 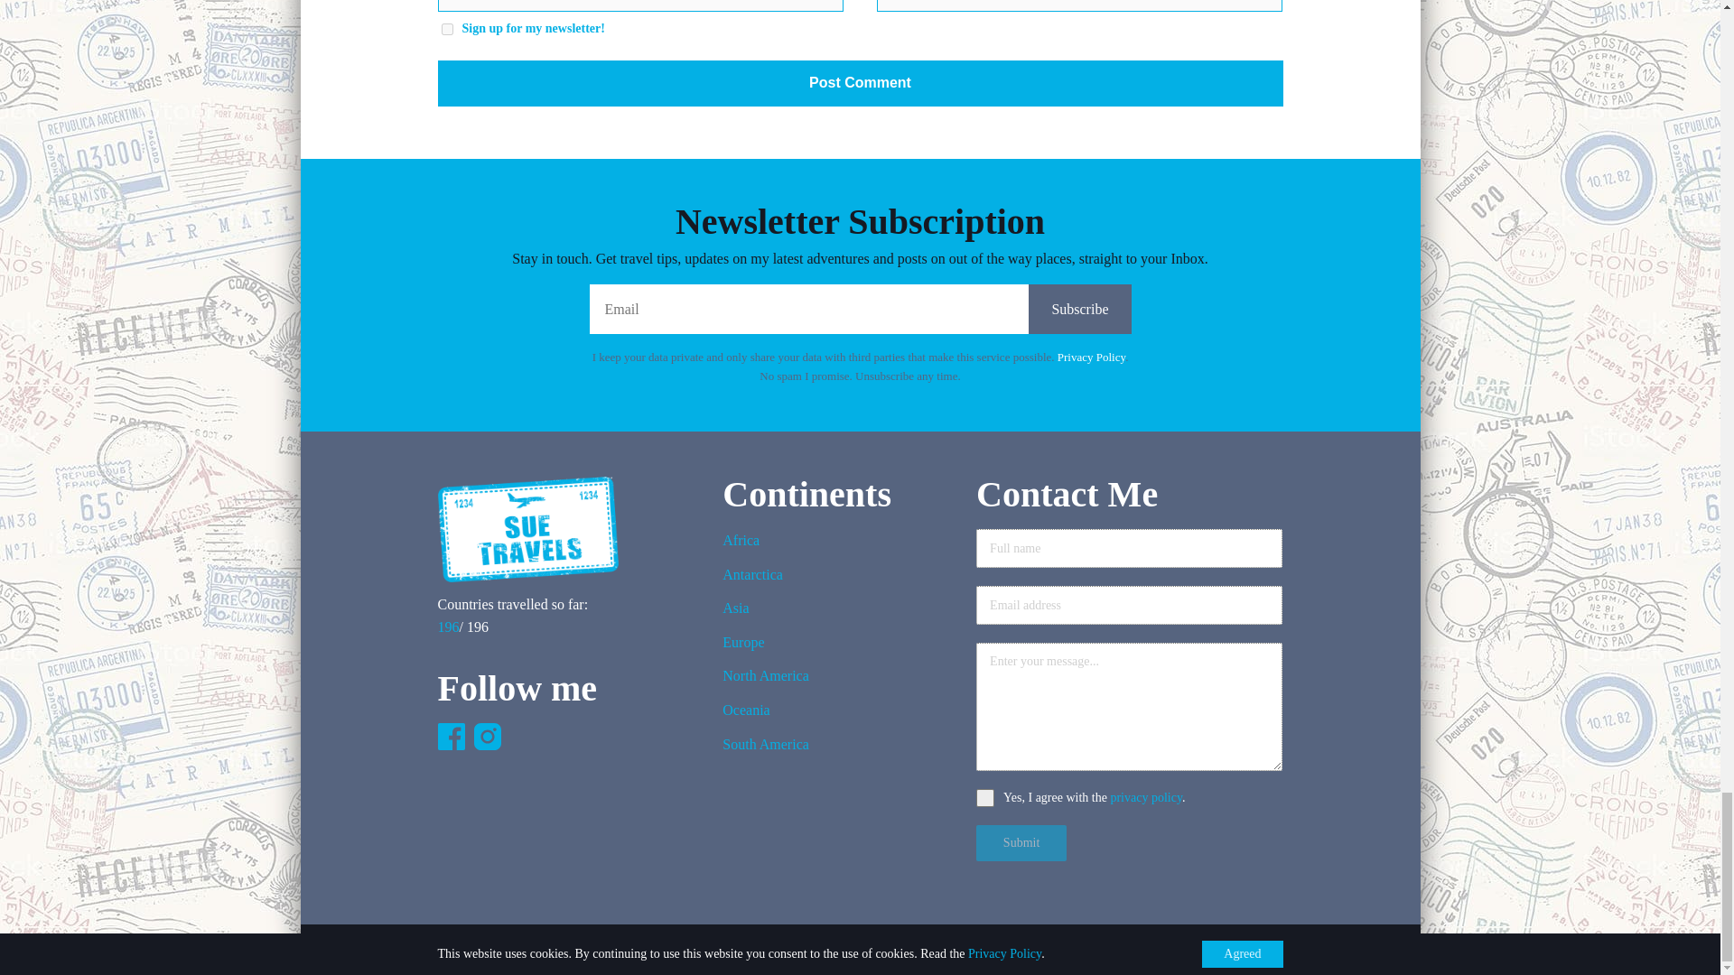 I want to click on 1, so click(x=446, y=29).